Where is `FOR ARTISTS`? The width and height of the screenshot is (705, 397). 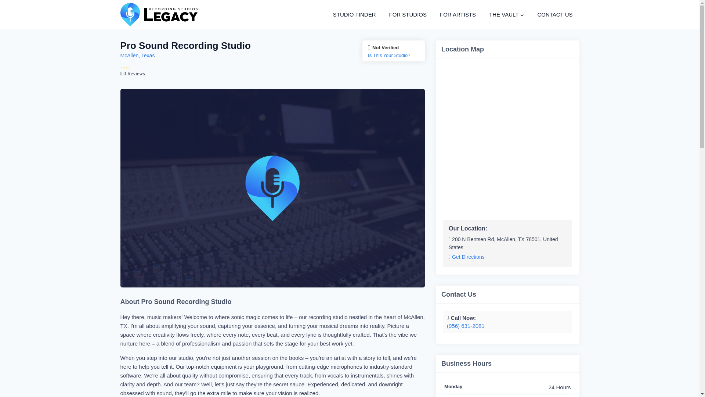 FOR ARTISTS is located at coordinates (458, 15).